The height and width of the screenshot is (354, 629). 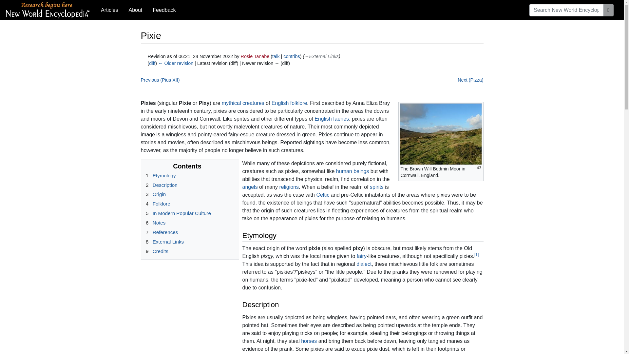 What do you see at coordinates (255, 56) in the screenshot?
I see `Rosie Tanabe` at bounding box center [255, 56].